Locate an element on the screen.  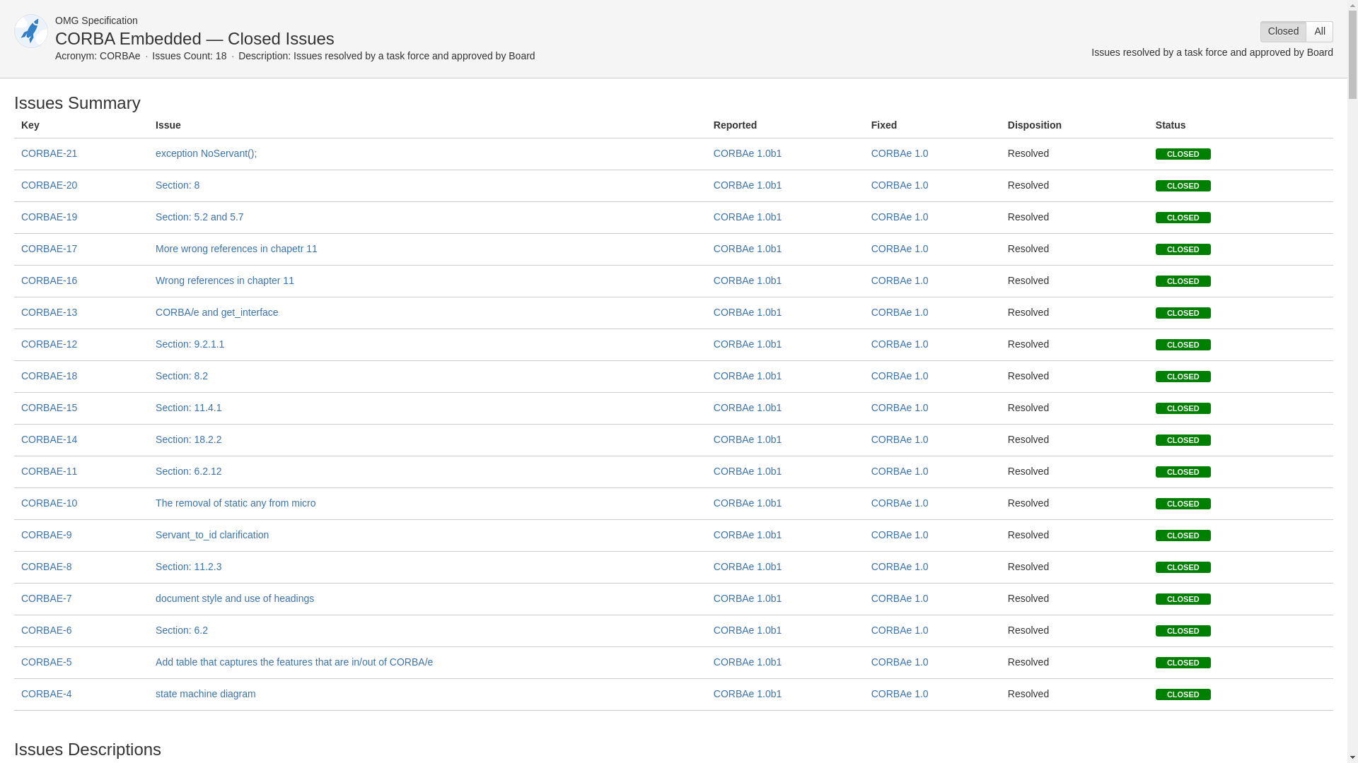
CORBAE-14 is located at coordinates (50, 439).